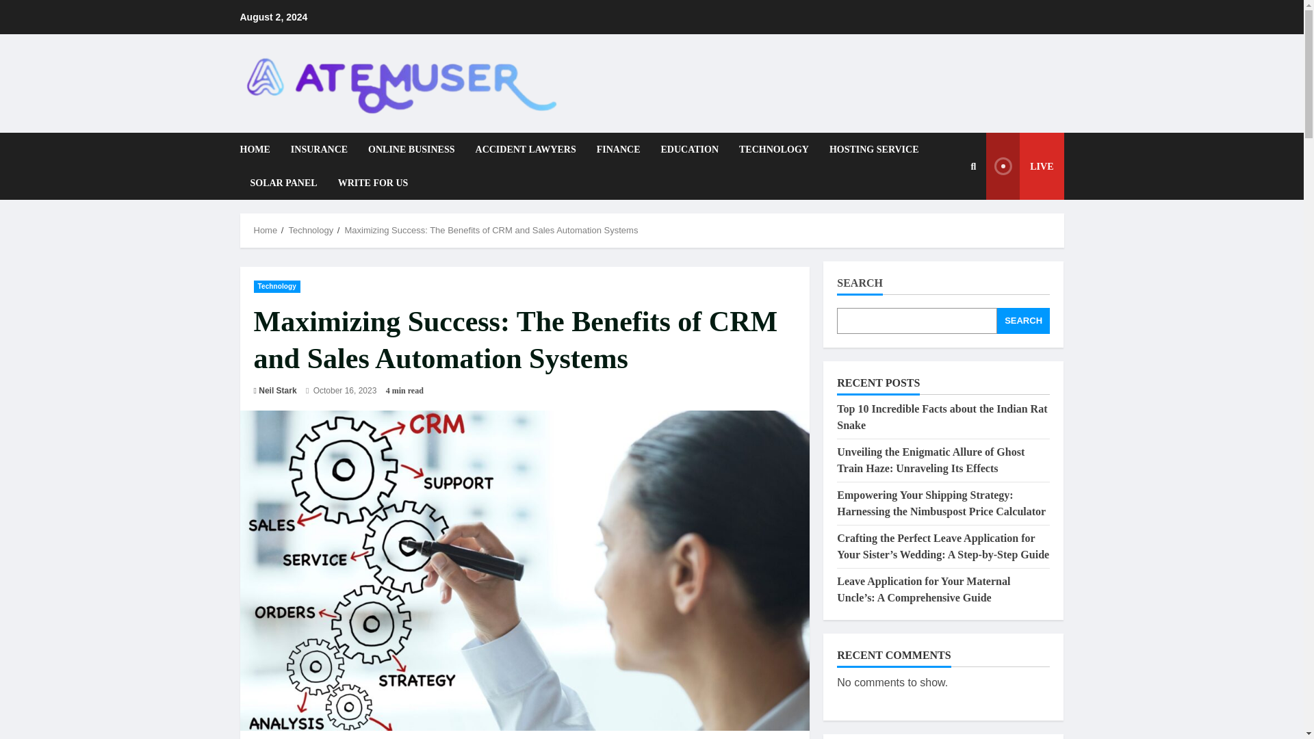 The image size is (1314, 739). What do you see at coordinates (873, 149) in the screenshot?
I see `HOSTING SERVICE` at bounding box center [873, 149].